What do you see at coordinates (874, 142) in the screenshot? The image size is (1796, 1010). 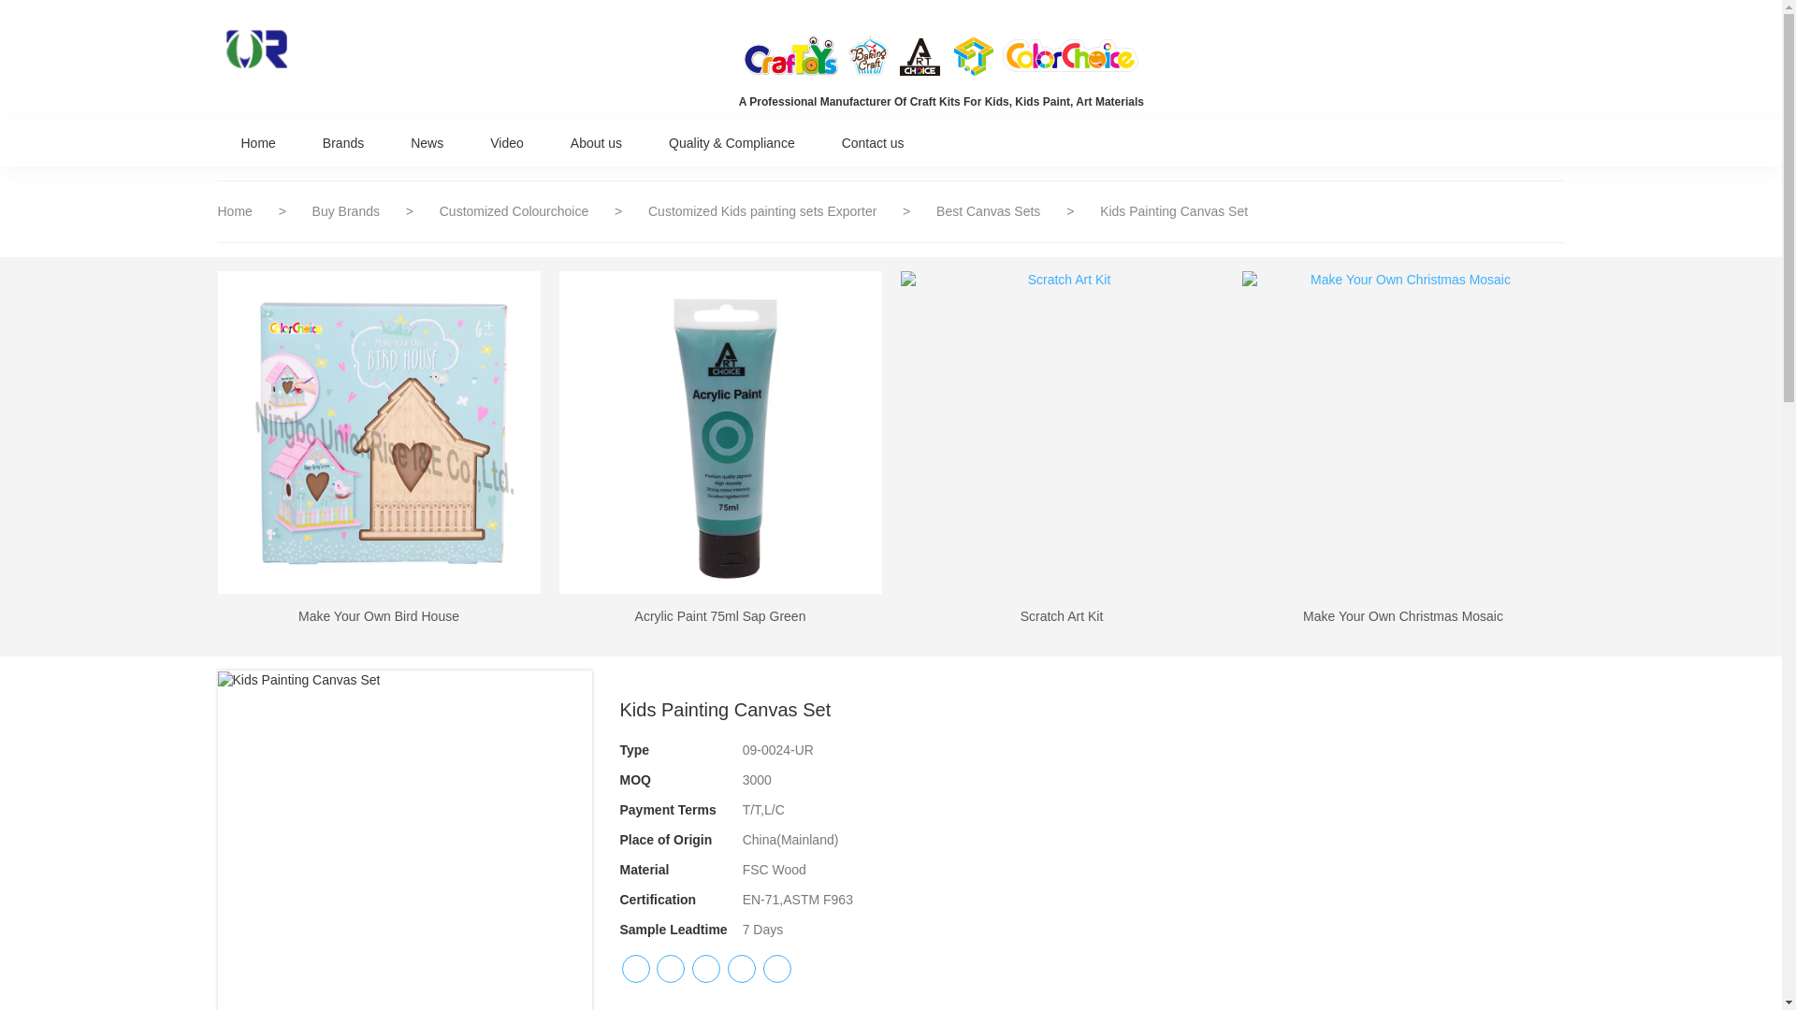 I see `Contact us` at bounding box center [874, 142].